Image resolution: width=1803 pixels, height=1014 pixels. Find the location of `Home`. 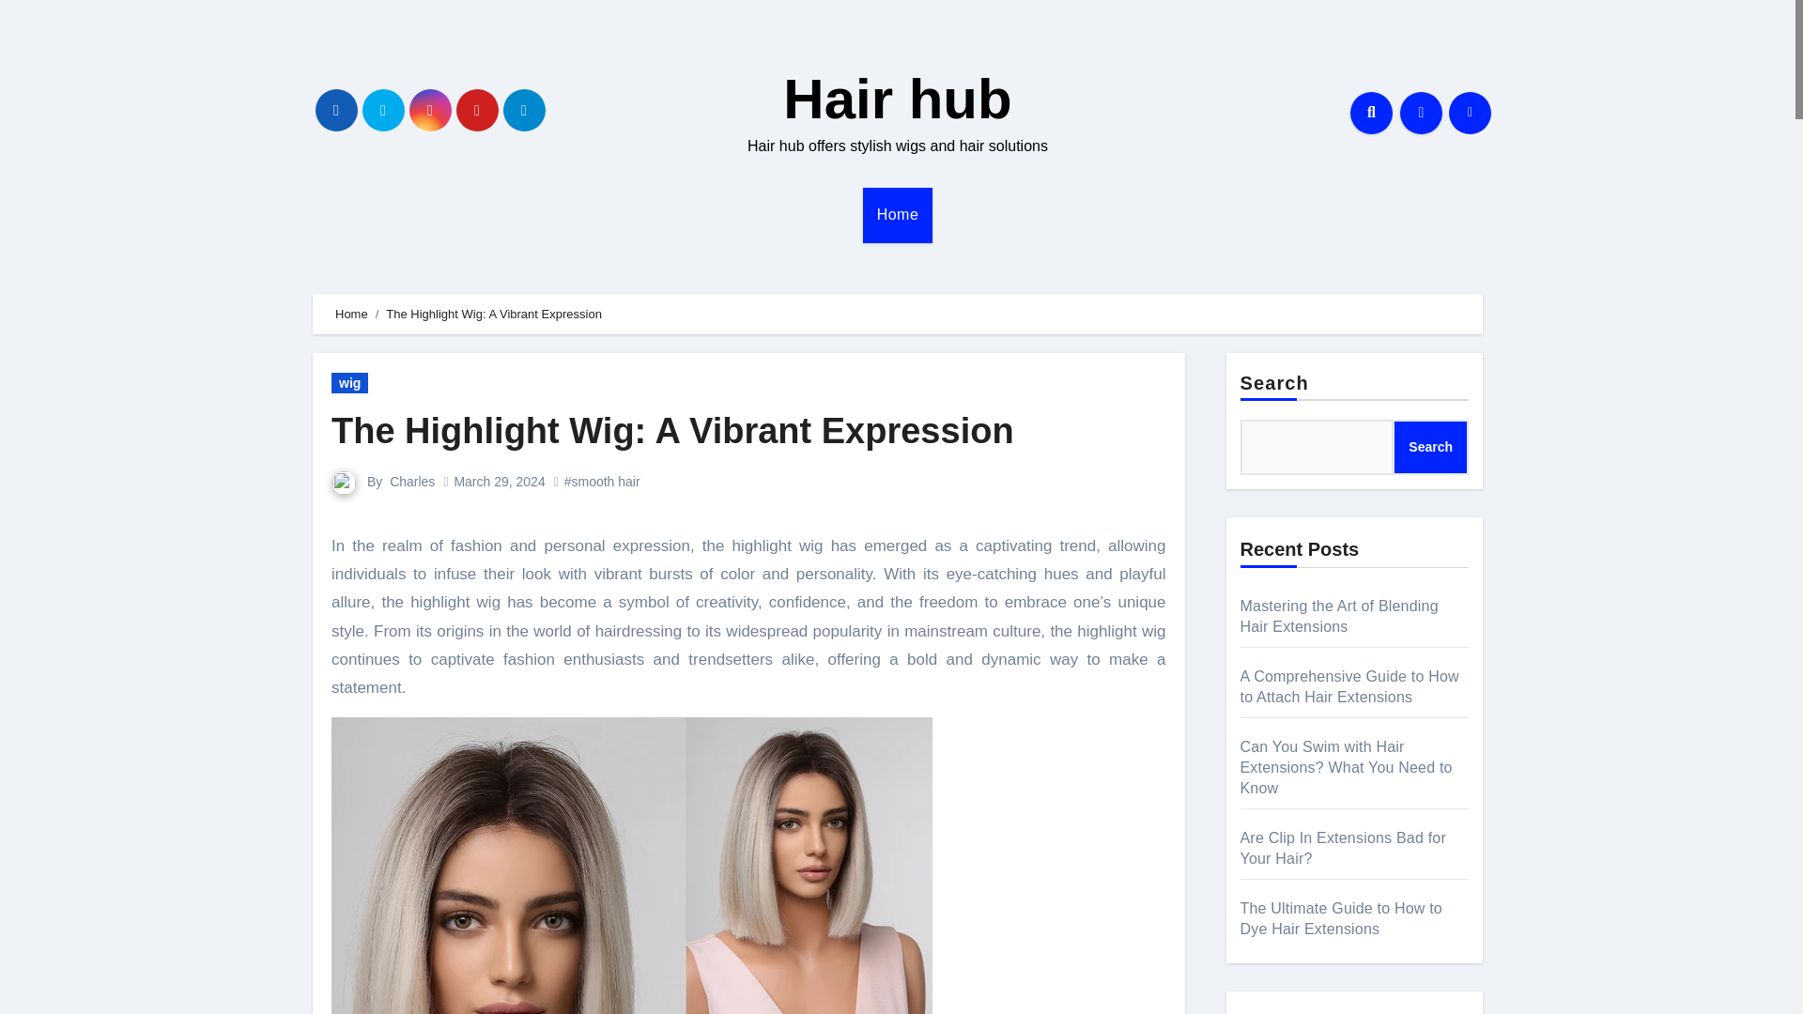

Home is located at coordinates (898, 214).